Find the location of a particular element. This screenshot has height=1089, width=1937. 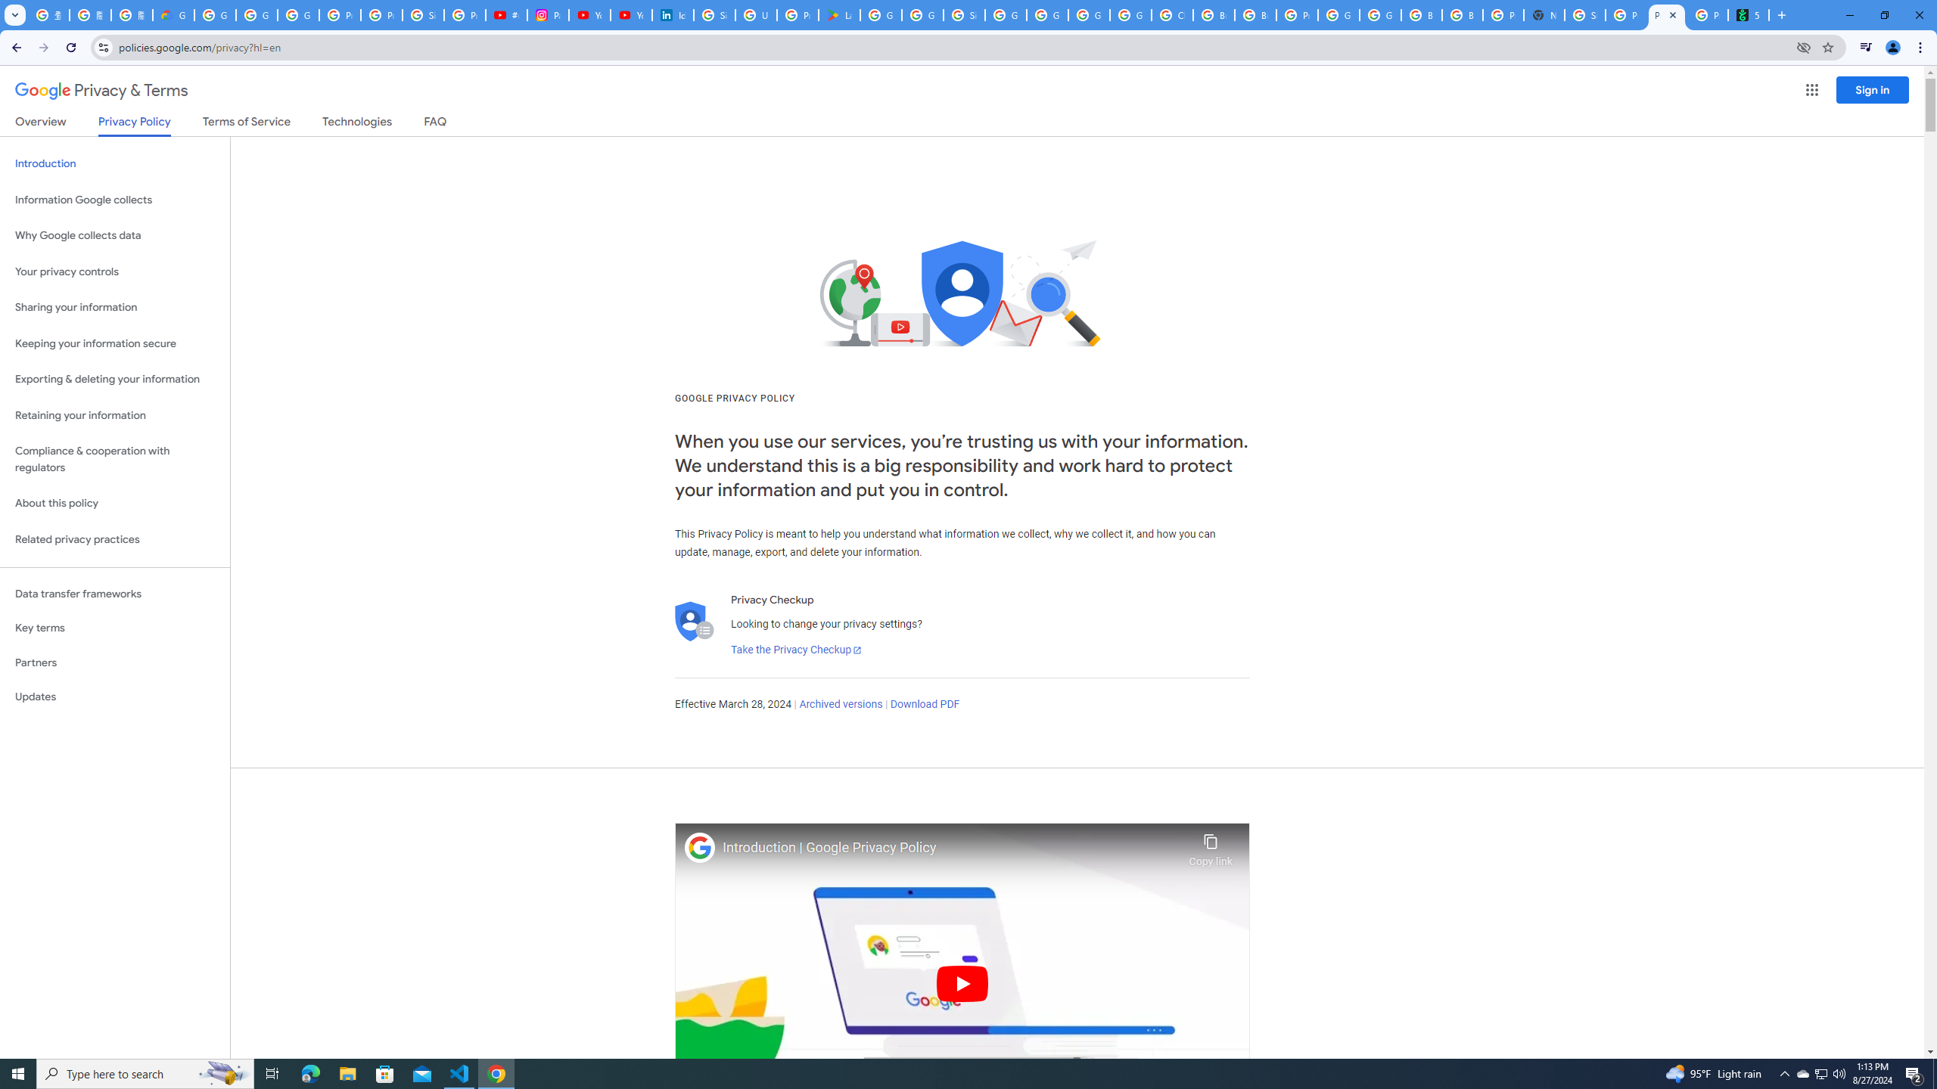

Sign in - Google Accounts is located at coordinates (714, 15).